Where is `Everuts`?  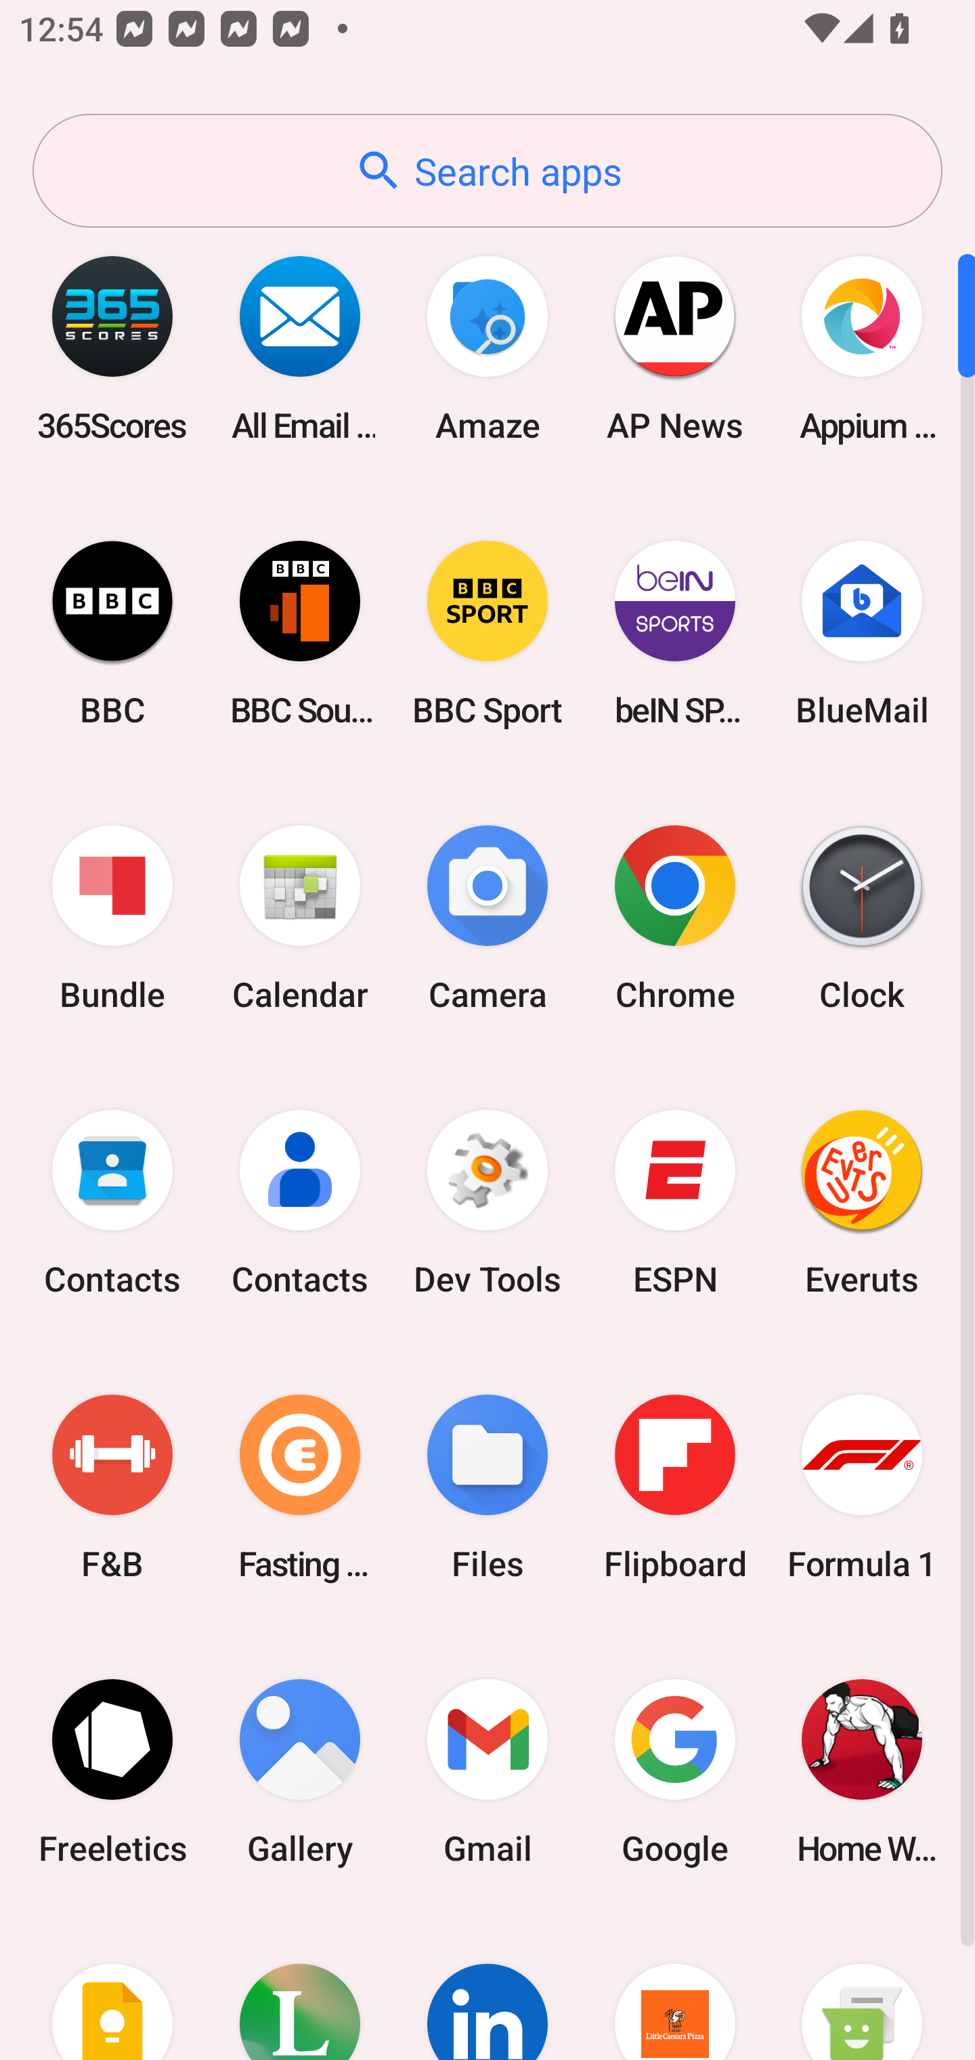 Everuts is located at coordinates (862, 1203).